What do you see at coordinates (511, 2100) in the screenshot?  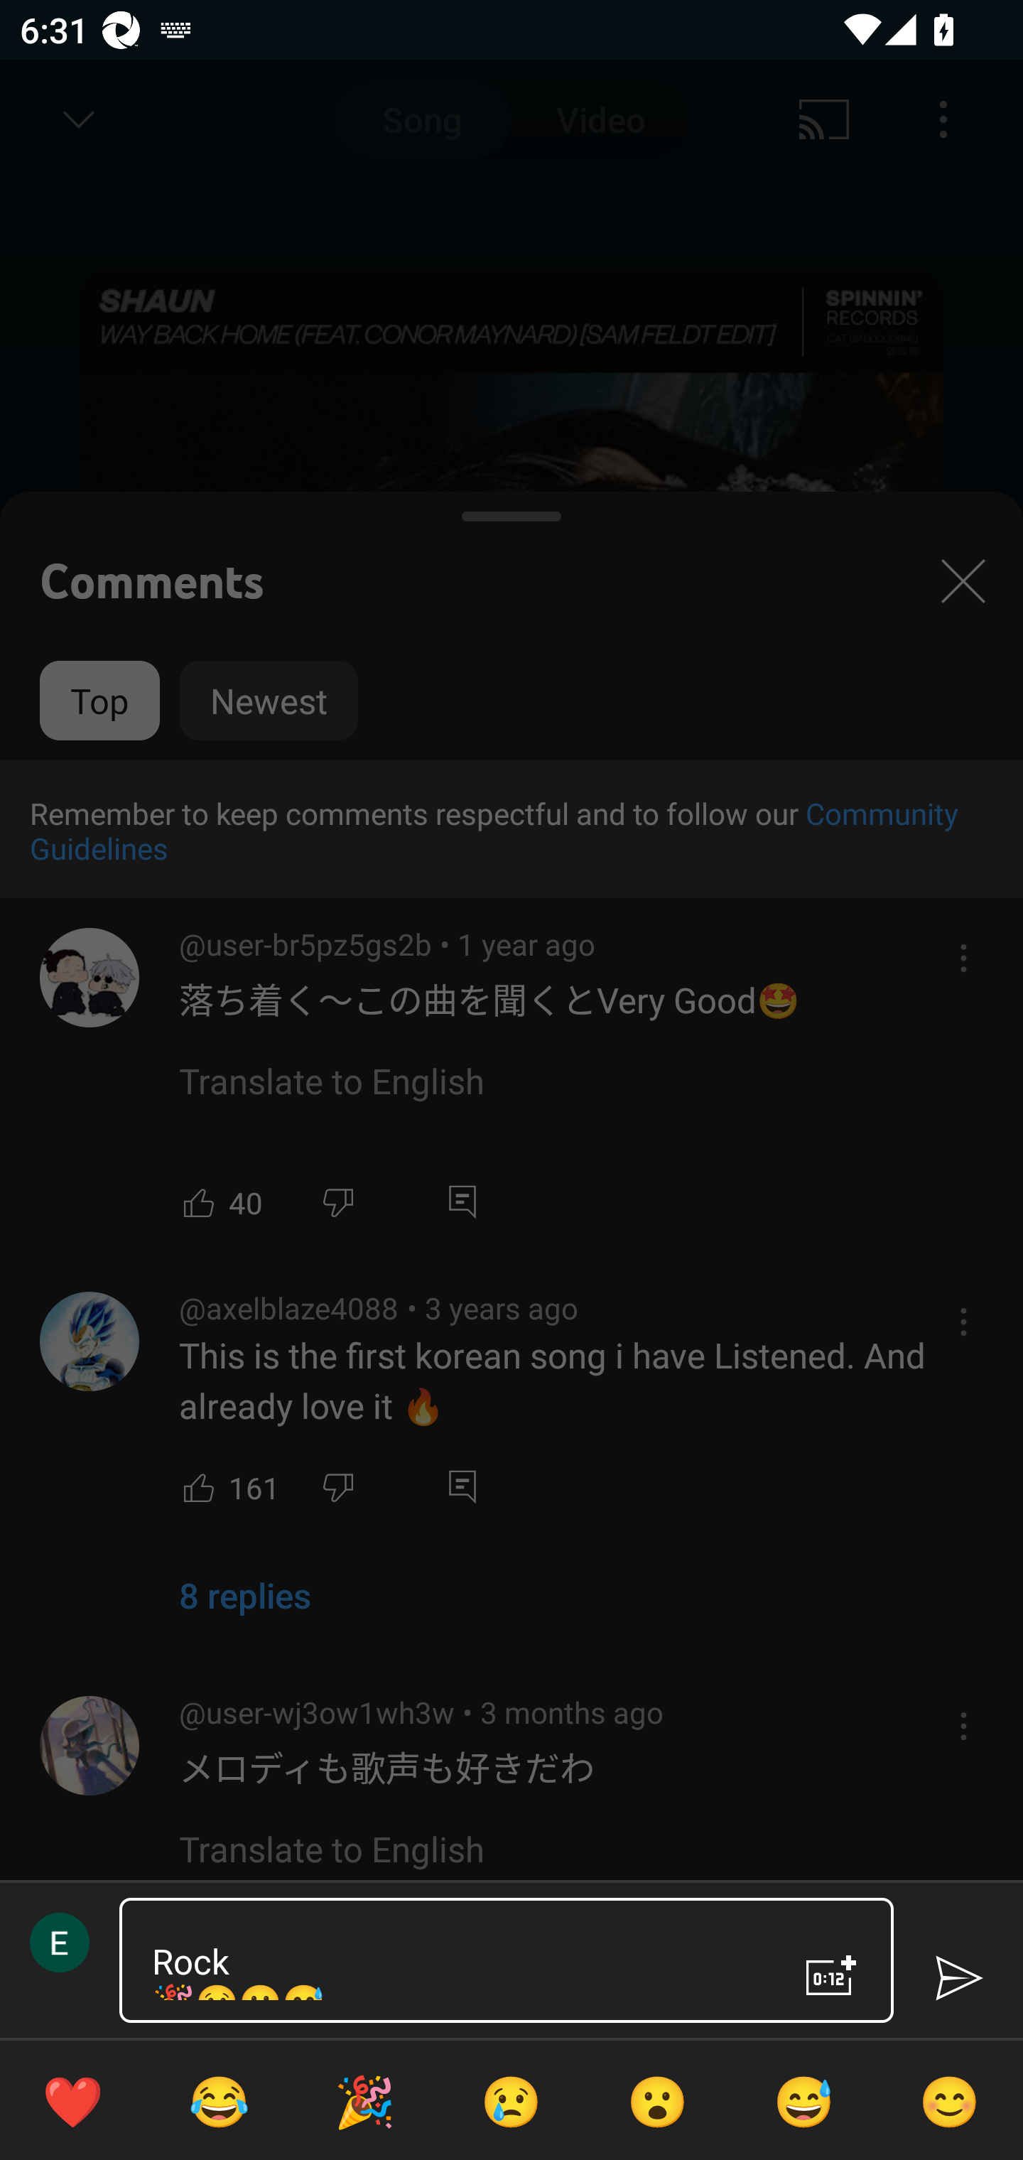 I see `😢` at bounding box center [511, 2100].